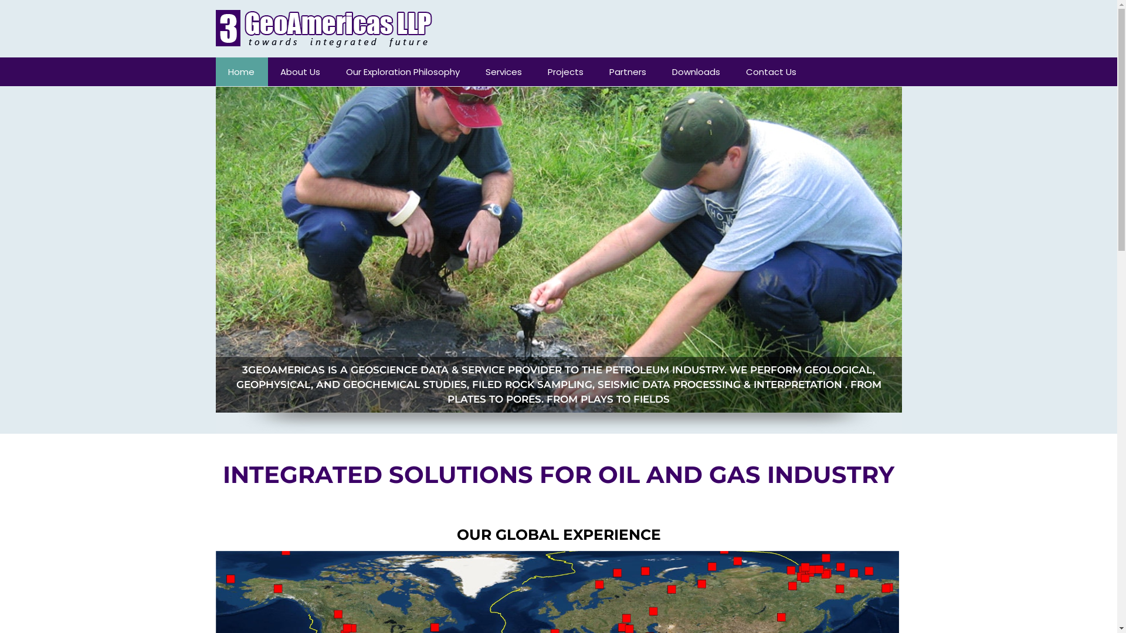 The width and height of the screenshot is (1126, 633). Describe the element at coordinates (242, 72) in the screenshot. I see `Home` at that location.